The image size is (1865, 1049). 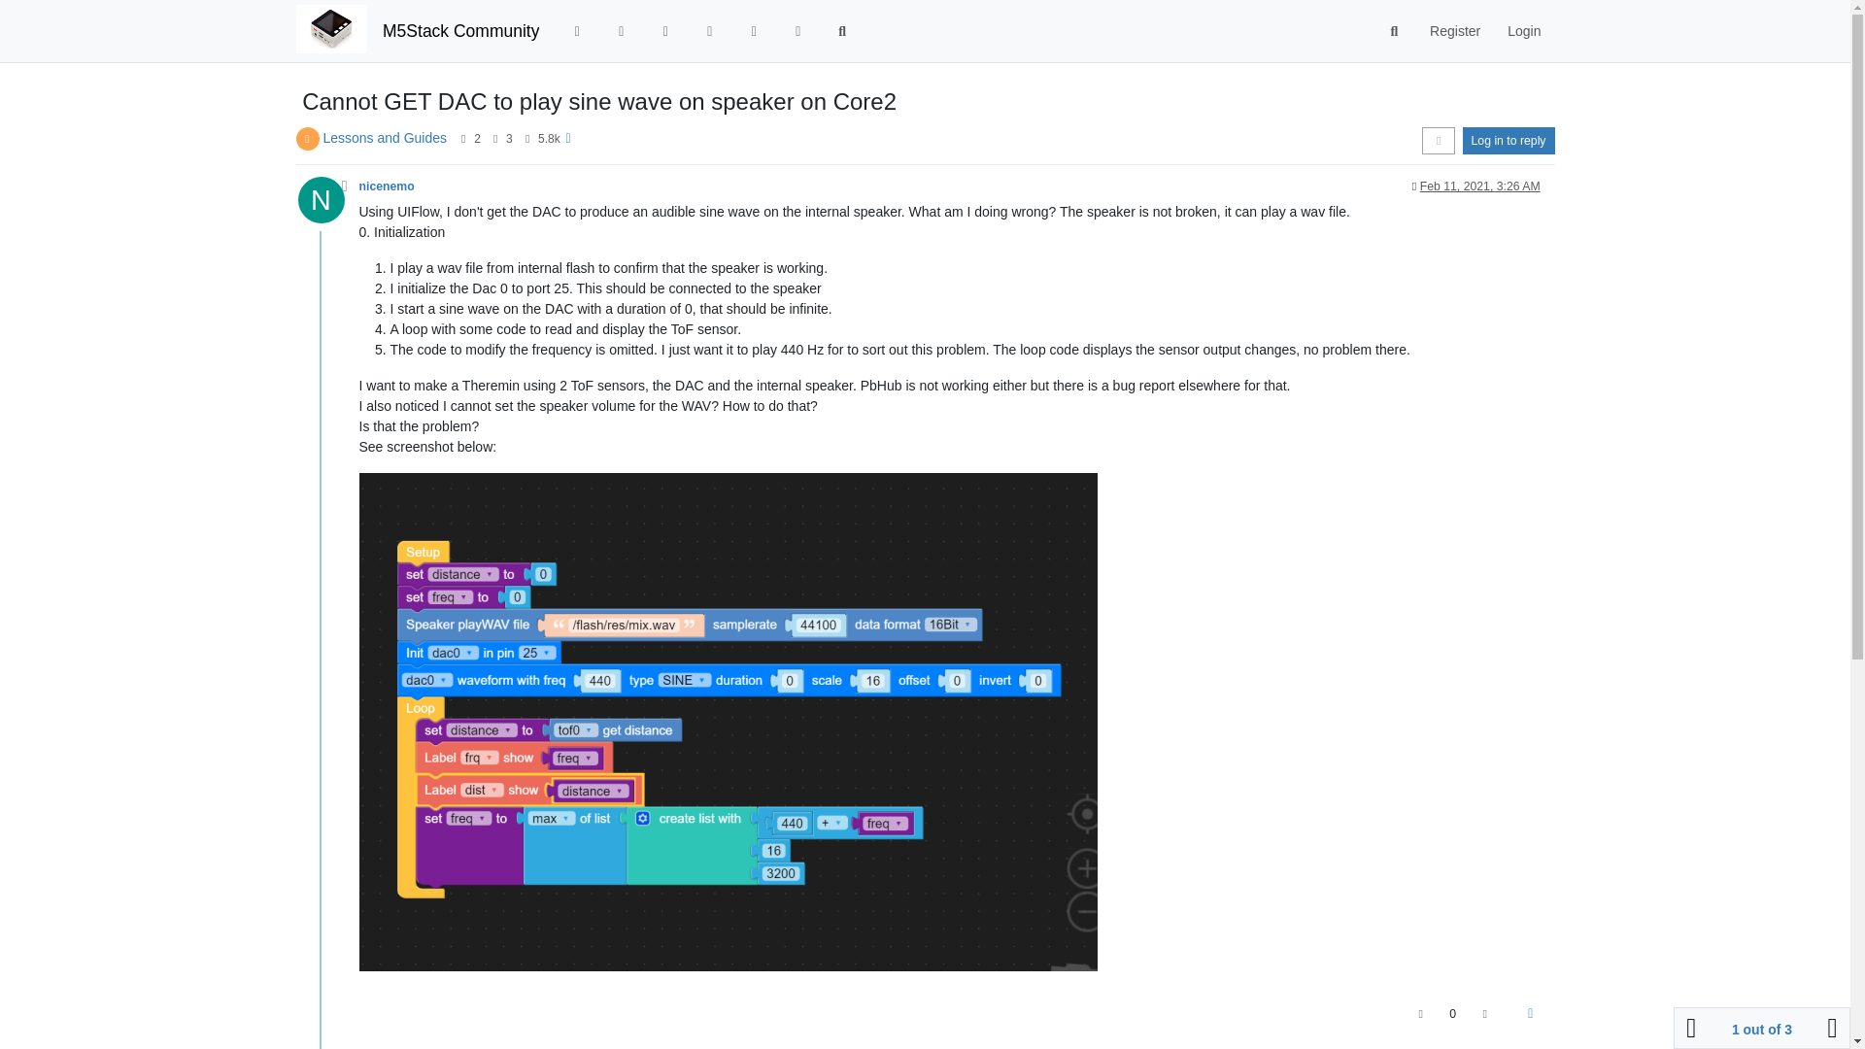 What do you see at coordinates (460, 31) in the screenshot?
I see `M5Stack Community` at bounding box center [460, 31].